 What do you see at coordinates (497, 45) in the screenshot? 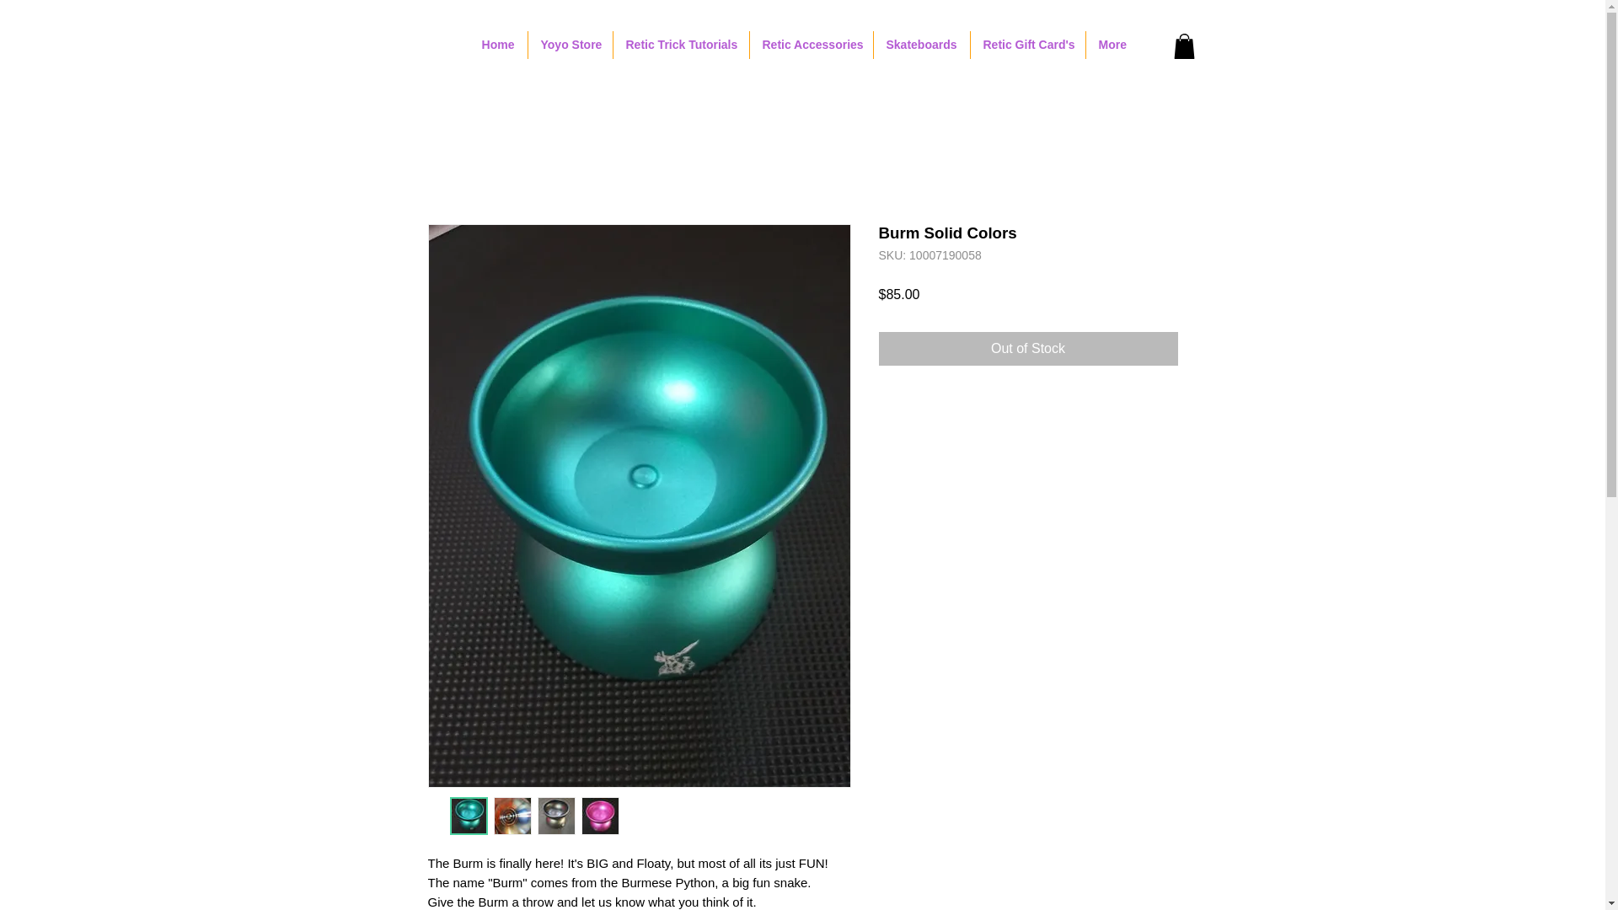
I see `Home` at bounding box center [497, 45].